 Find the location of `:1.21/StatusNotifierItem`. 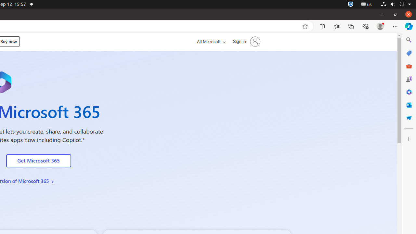

:1.21/StatusNotifierItem is located at coordinates (367, 5).